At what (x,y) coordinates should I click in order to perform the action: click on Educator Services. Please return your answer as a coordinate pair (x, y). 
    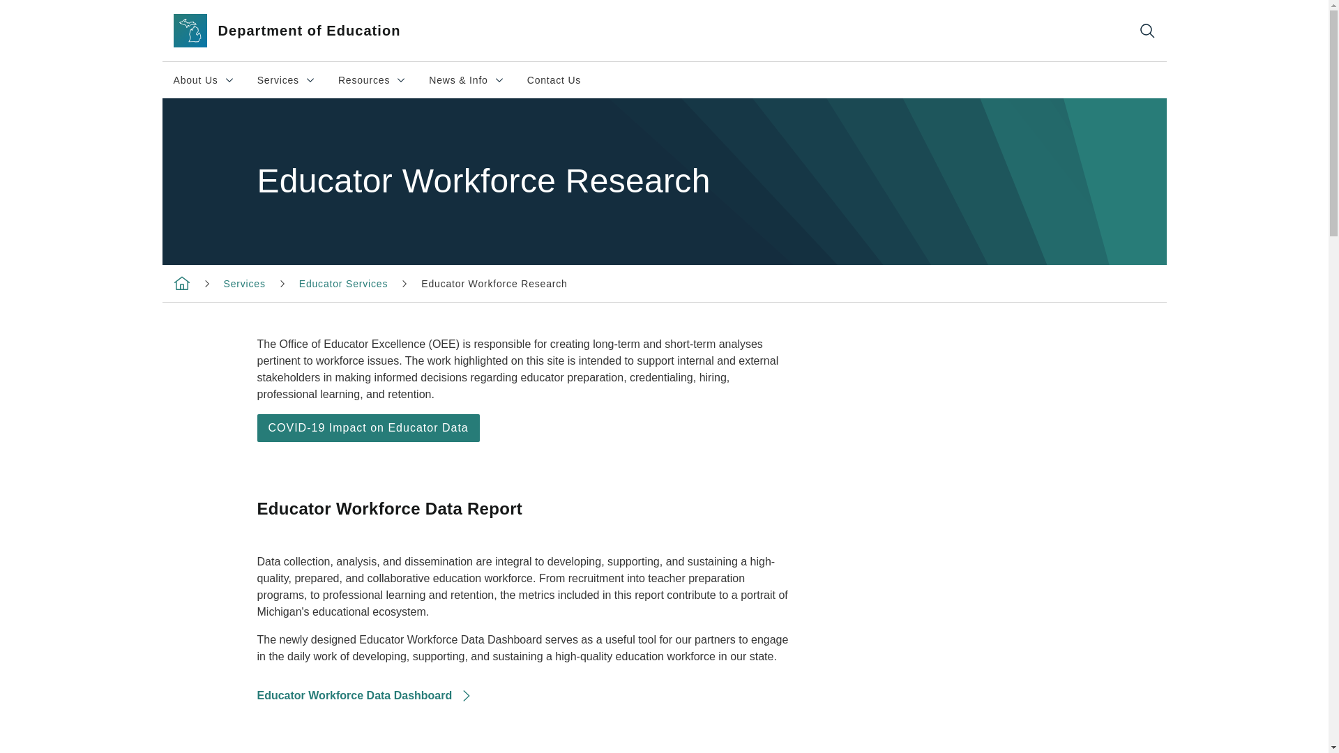
    Looking at the image, I should click on (303, 31).